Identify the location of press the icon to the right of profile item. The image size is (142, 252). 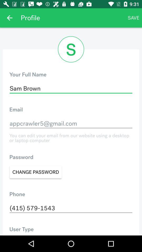
(134, 18).